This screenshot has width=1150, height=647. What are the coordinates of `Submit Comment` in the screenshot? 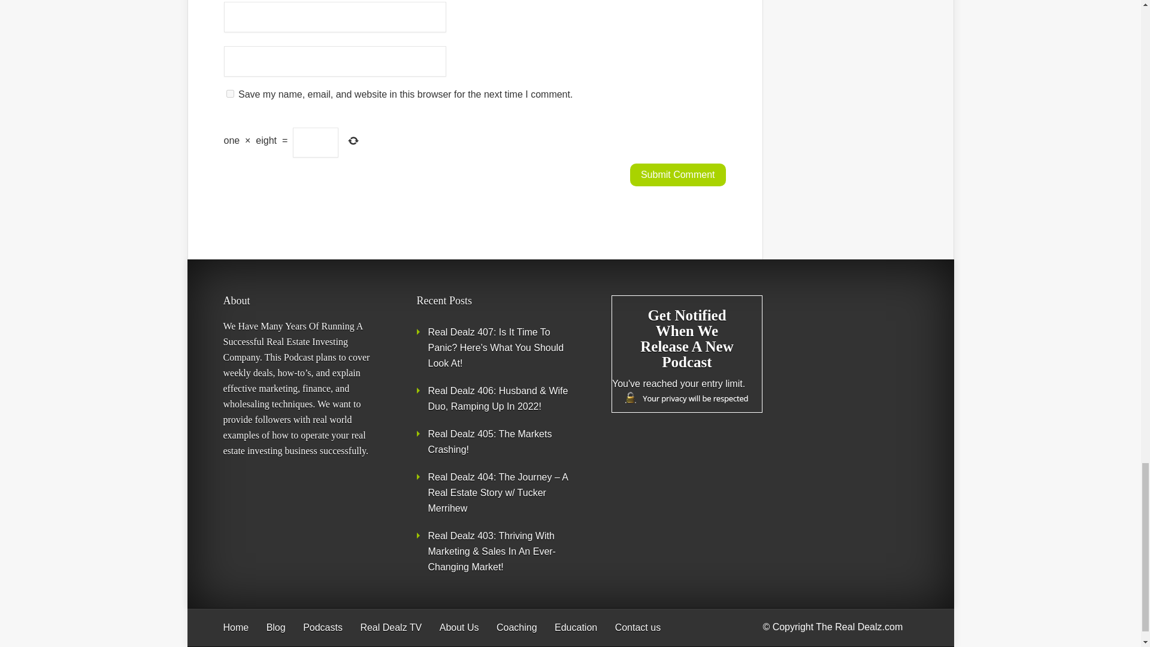 It's located at (678, 175).